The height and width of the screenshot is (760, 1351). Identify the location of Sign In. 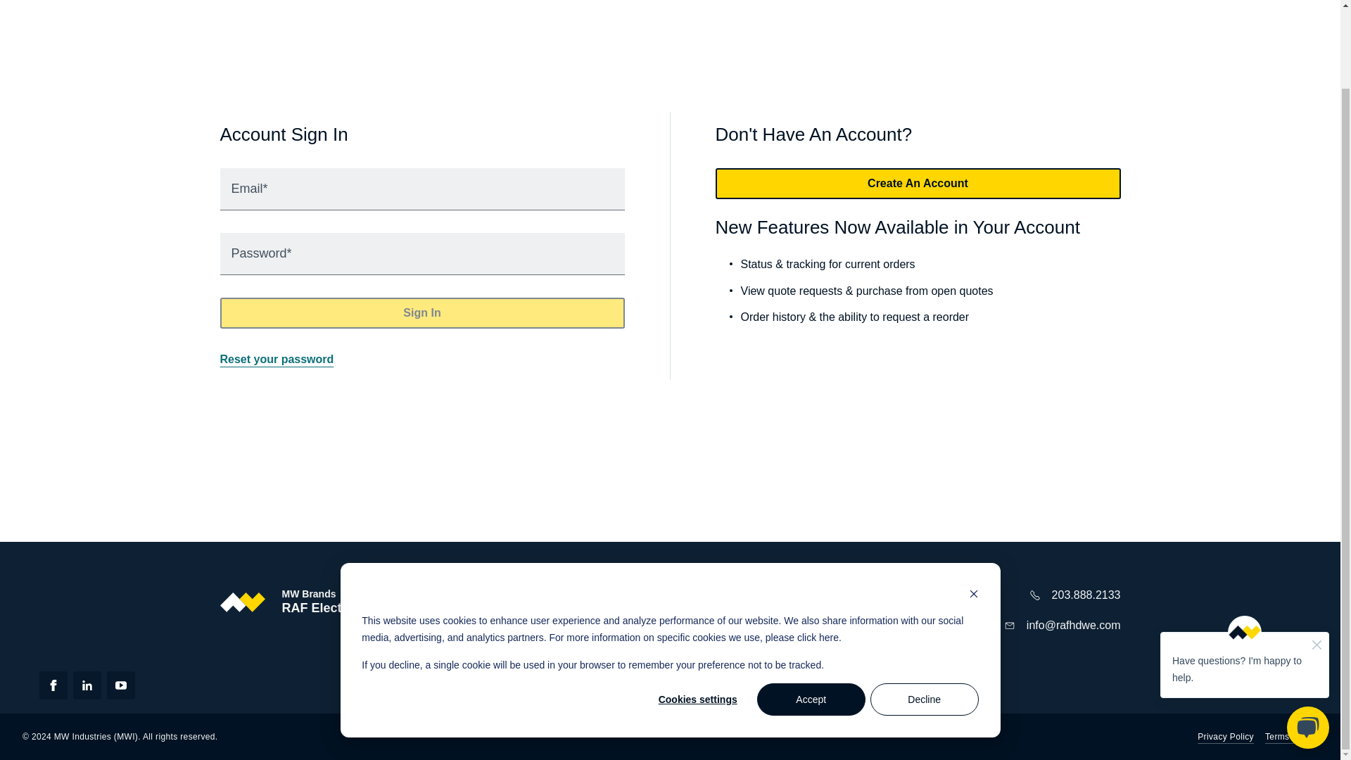
(421, 312).